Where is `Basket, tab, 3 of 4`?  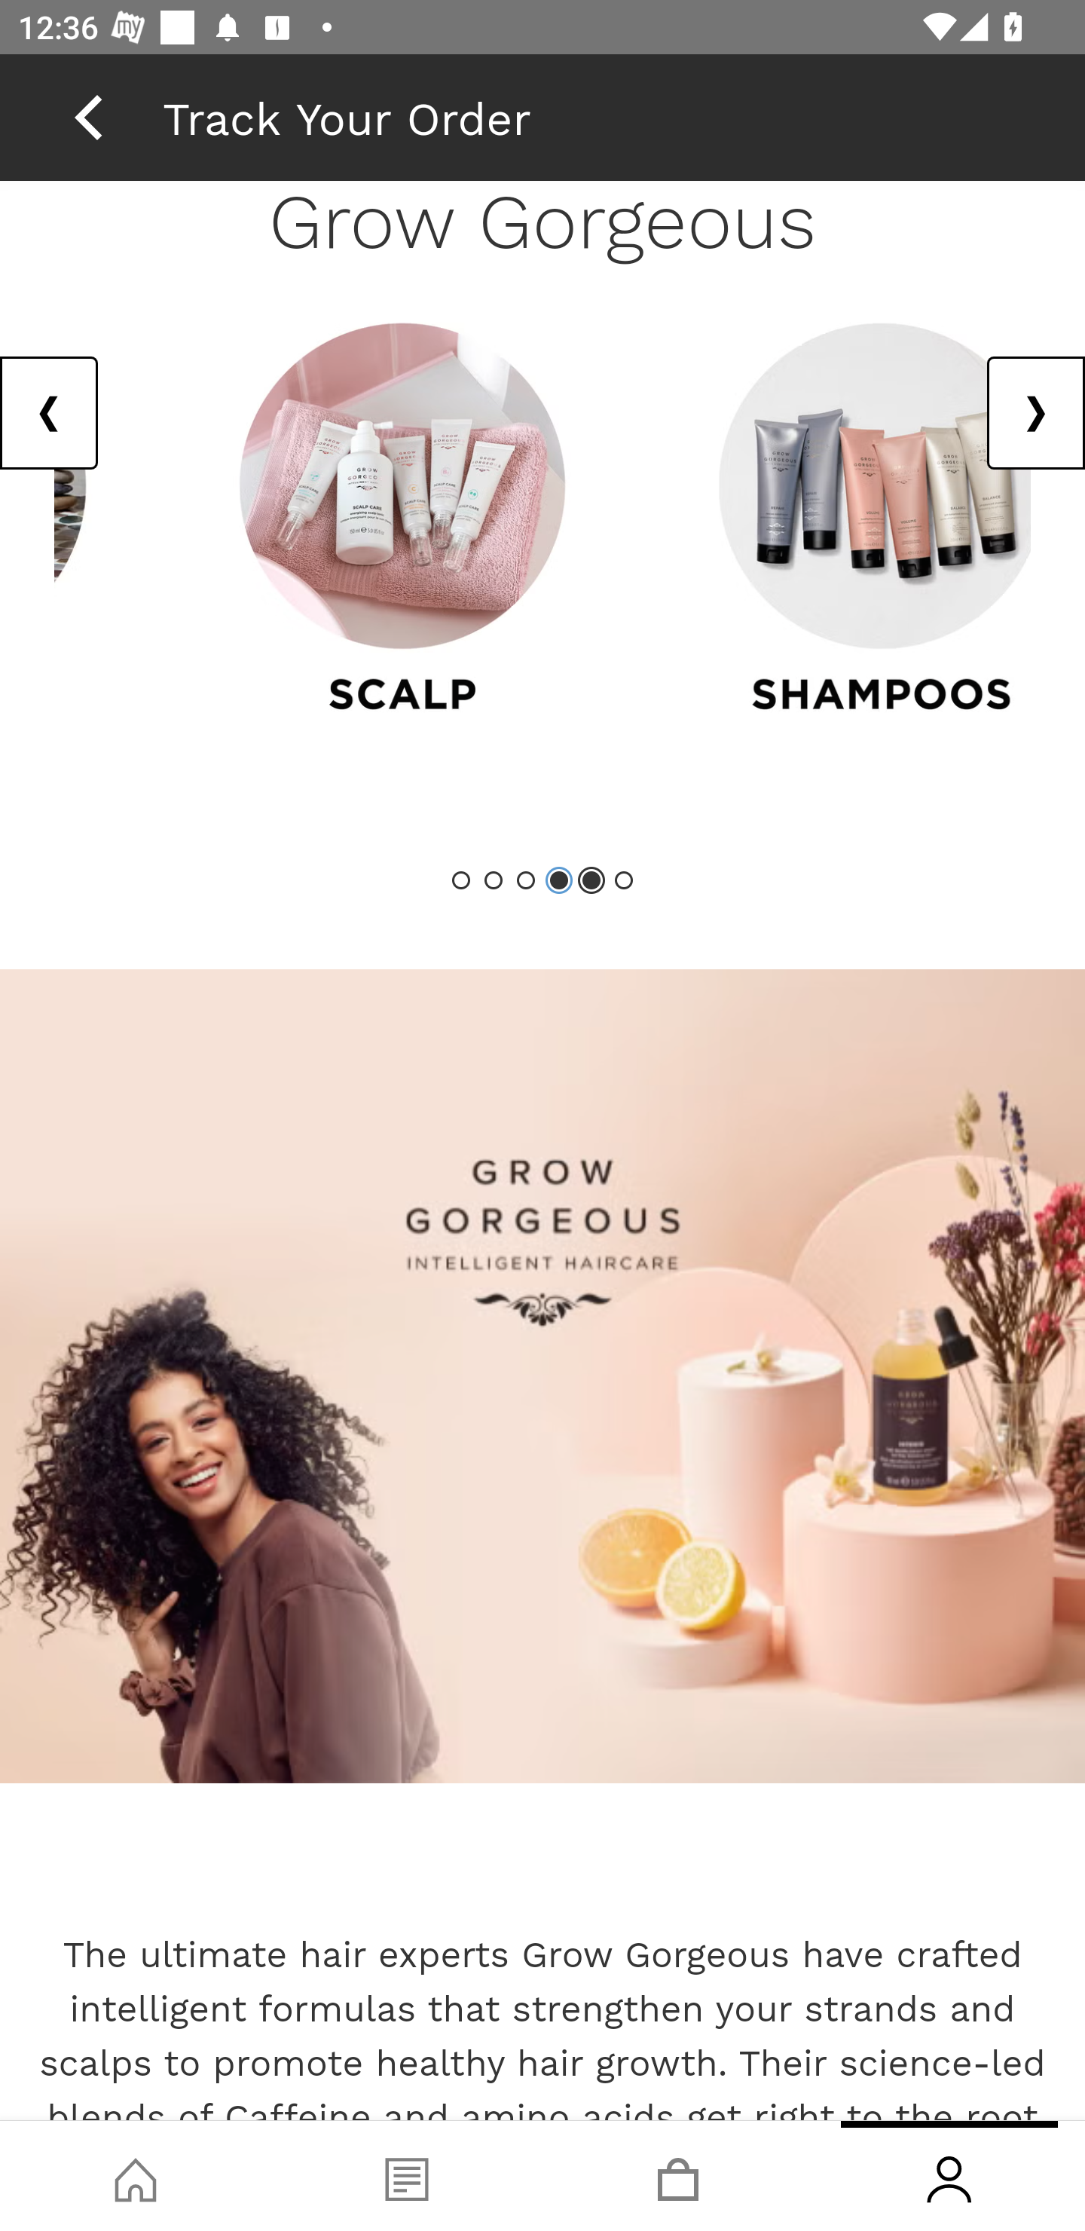 Basket, tab, 3 of 4 is located at coordinates (678, 2176).